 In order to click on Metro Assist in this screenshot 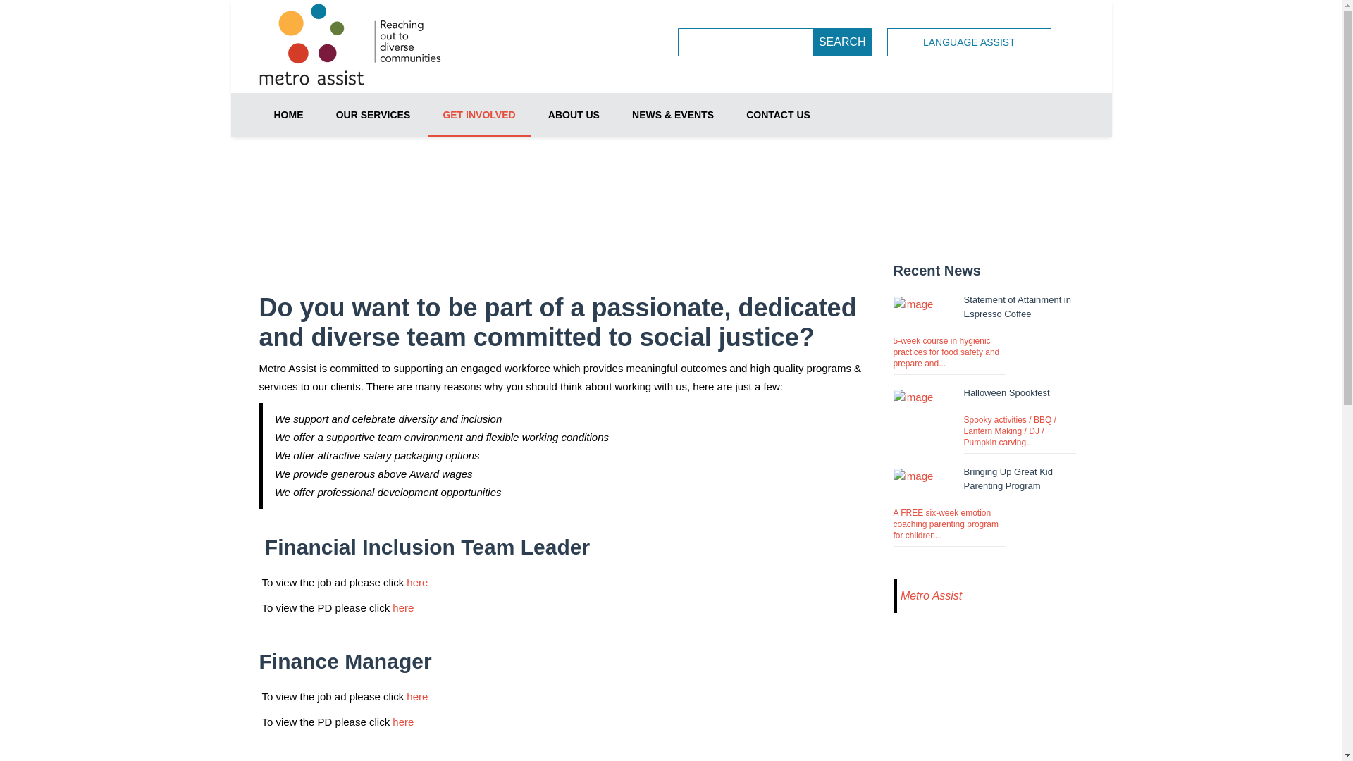, I will do `click(932, 596)`.